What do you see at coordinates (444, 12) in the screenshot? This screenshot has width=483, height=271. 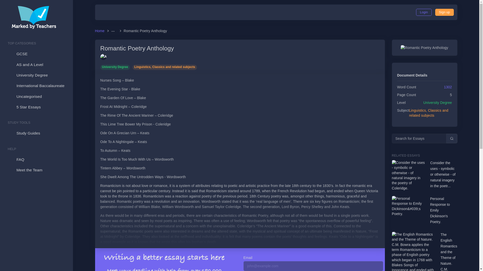 I see `Sign Up` at bounding box center [444, 12].